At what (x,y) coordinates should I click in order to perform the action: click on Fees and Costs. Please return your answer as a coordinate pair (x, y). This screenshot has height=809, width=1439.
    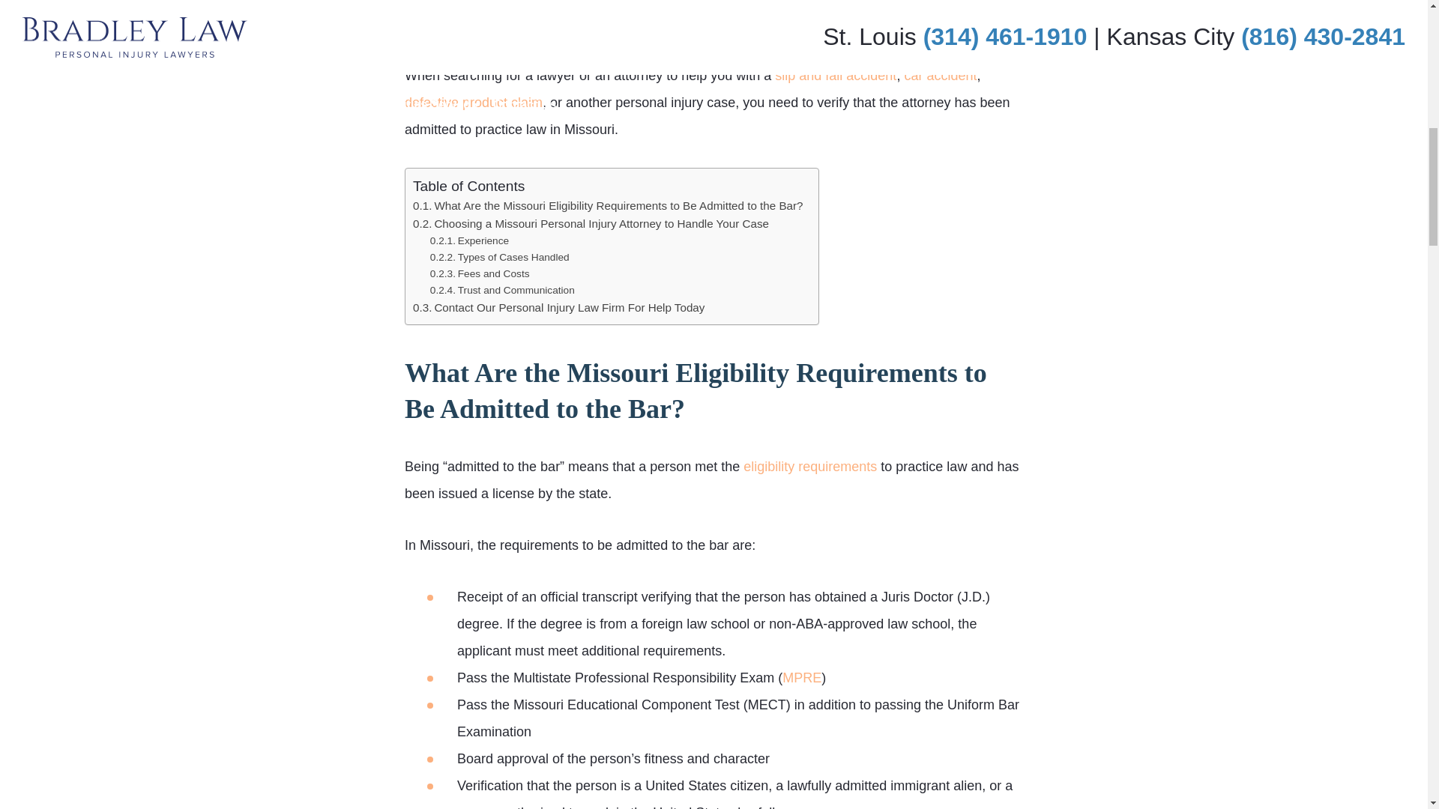
    Looking at the image, I should click on (480, 274).